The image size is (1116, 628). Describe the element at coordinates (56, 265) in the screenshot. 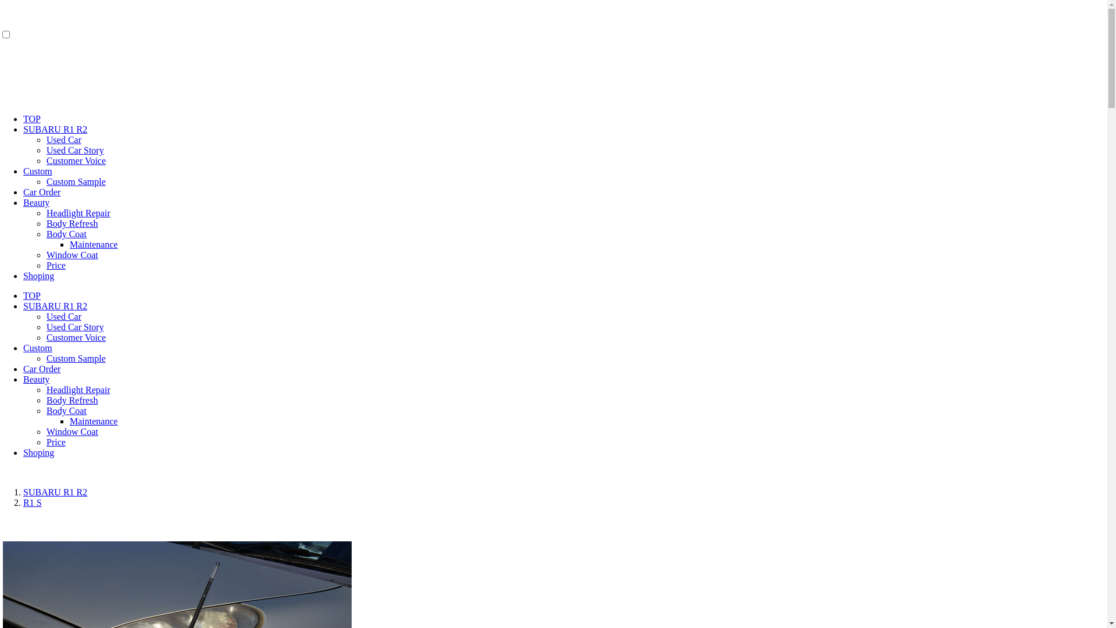

I see `Price` at that location.